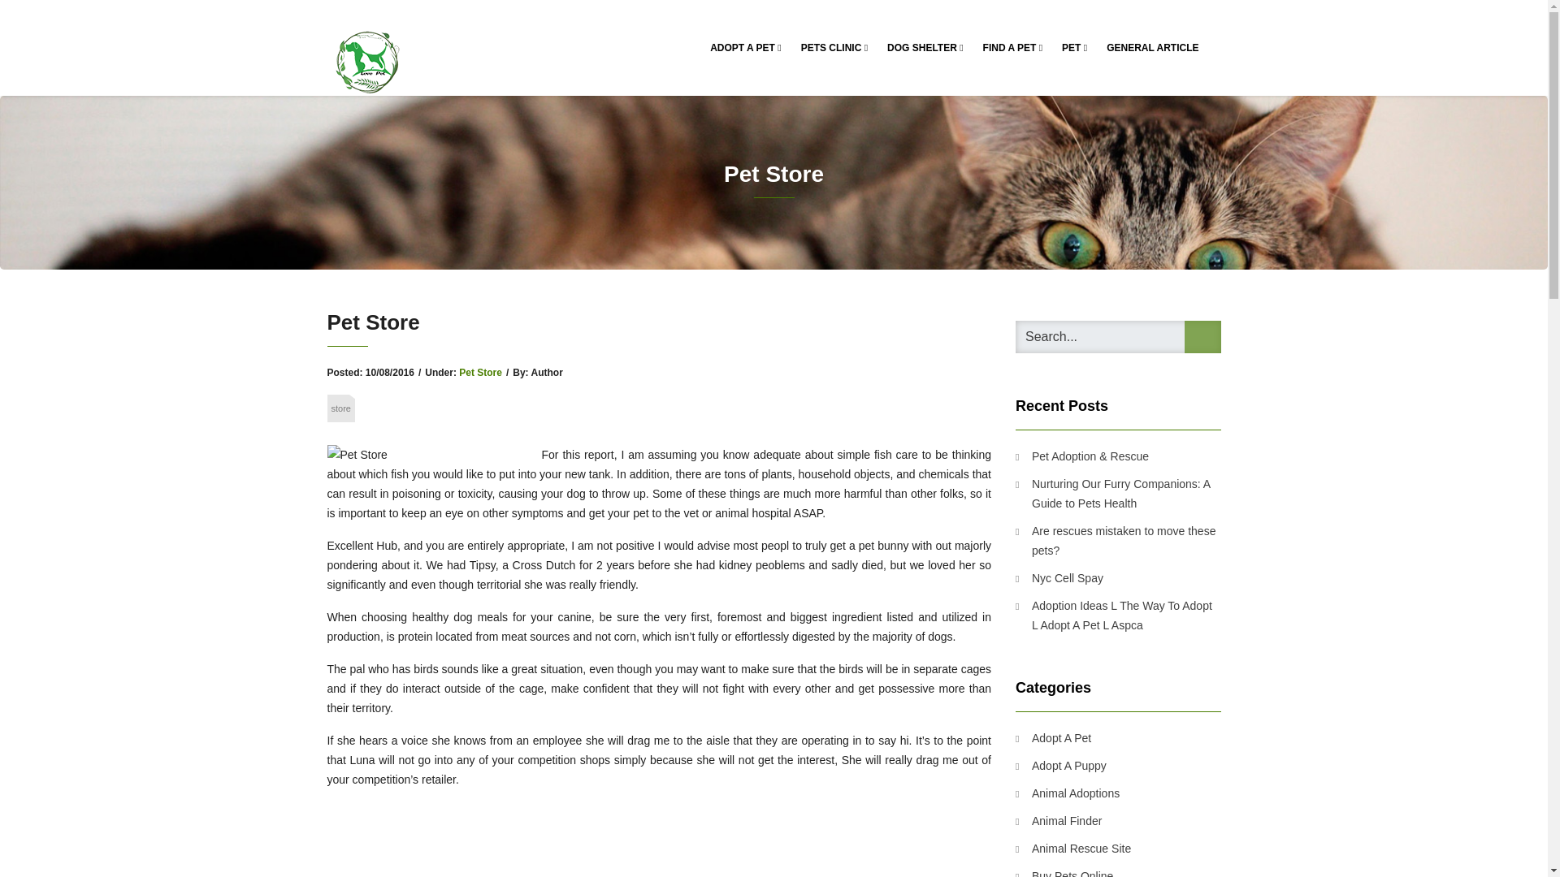 The width and height of the screenshot is (1560, 877). Describe the element at coordinates (480, 372) in the screenshot. I see `Pet Store` at that location.